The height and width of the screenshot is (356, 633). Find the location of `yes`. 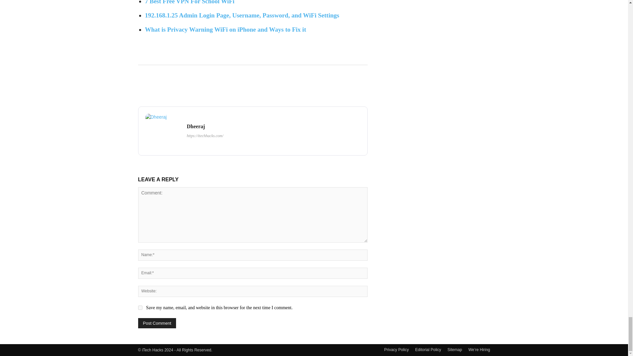

yes is located at coordinates (140, 307).